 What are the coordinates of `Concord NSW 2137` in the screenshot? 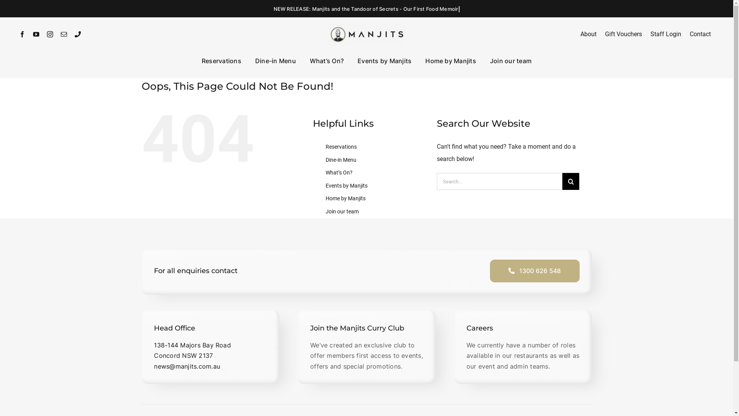 It's located at (183, 356).